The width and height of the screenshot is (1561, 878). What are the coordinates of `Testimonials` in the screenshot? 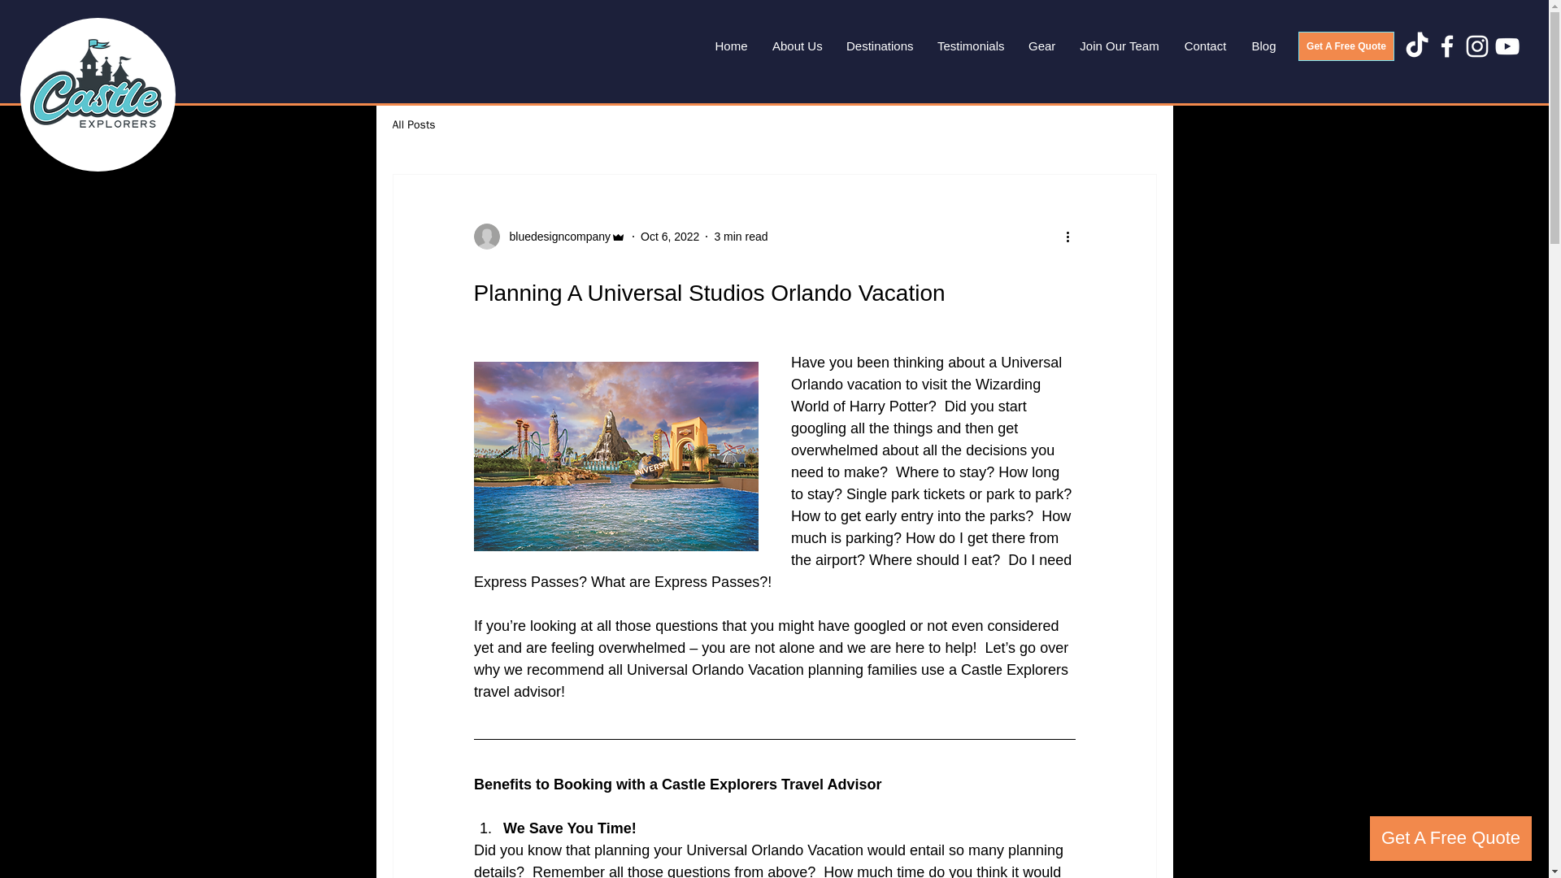 It's located at (971, 46).